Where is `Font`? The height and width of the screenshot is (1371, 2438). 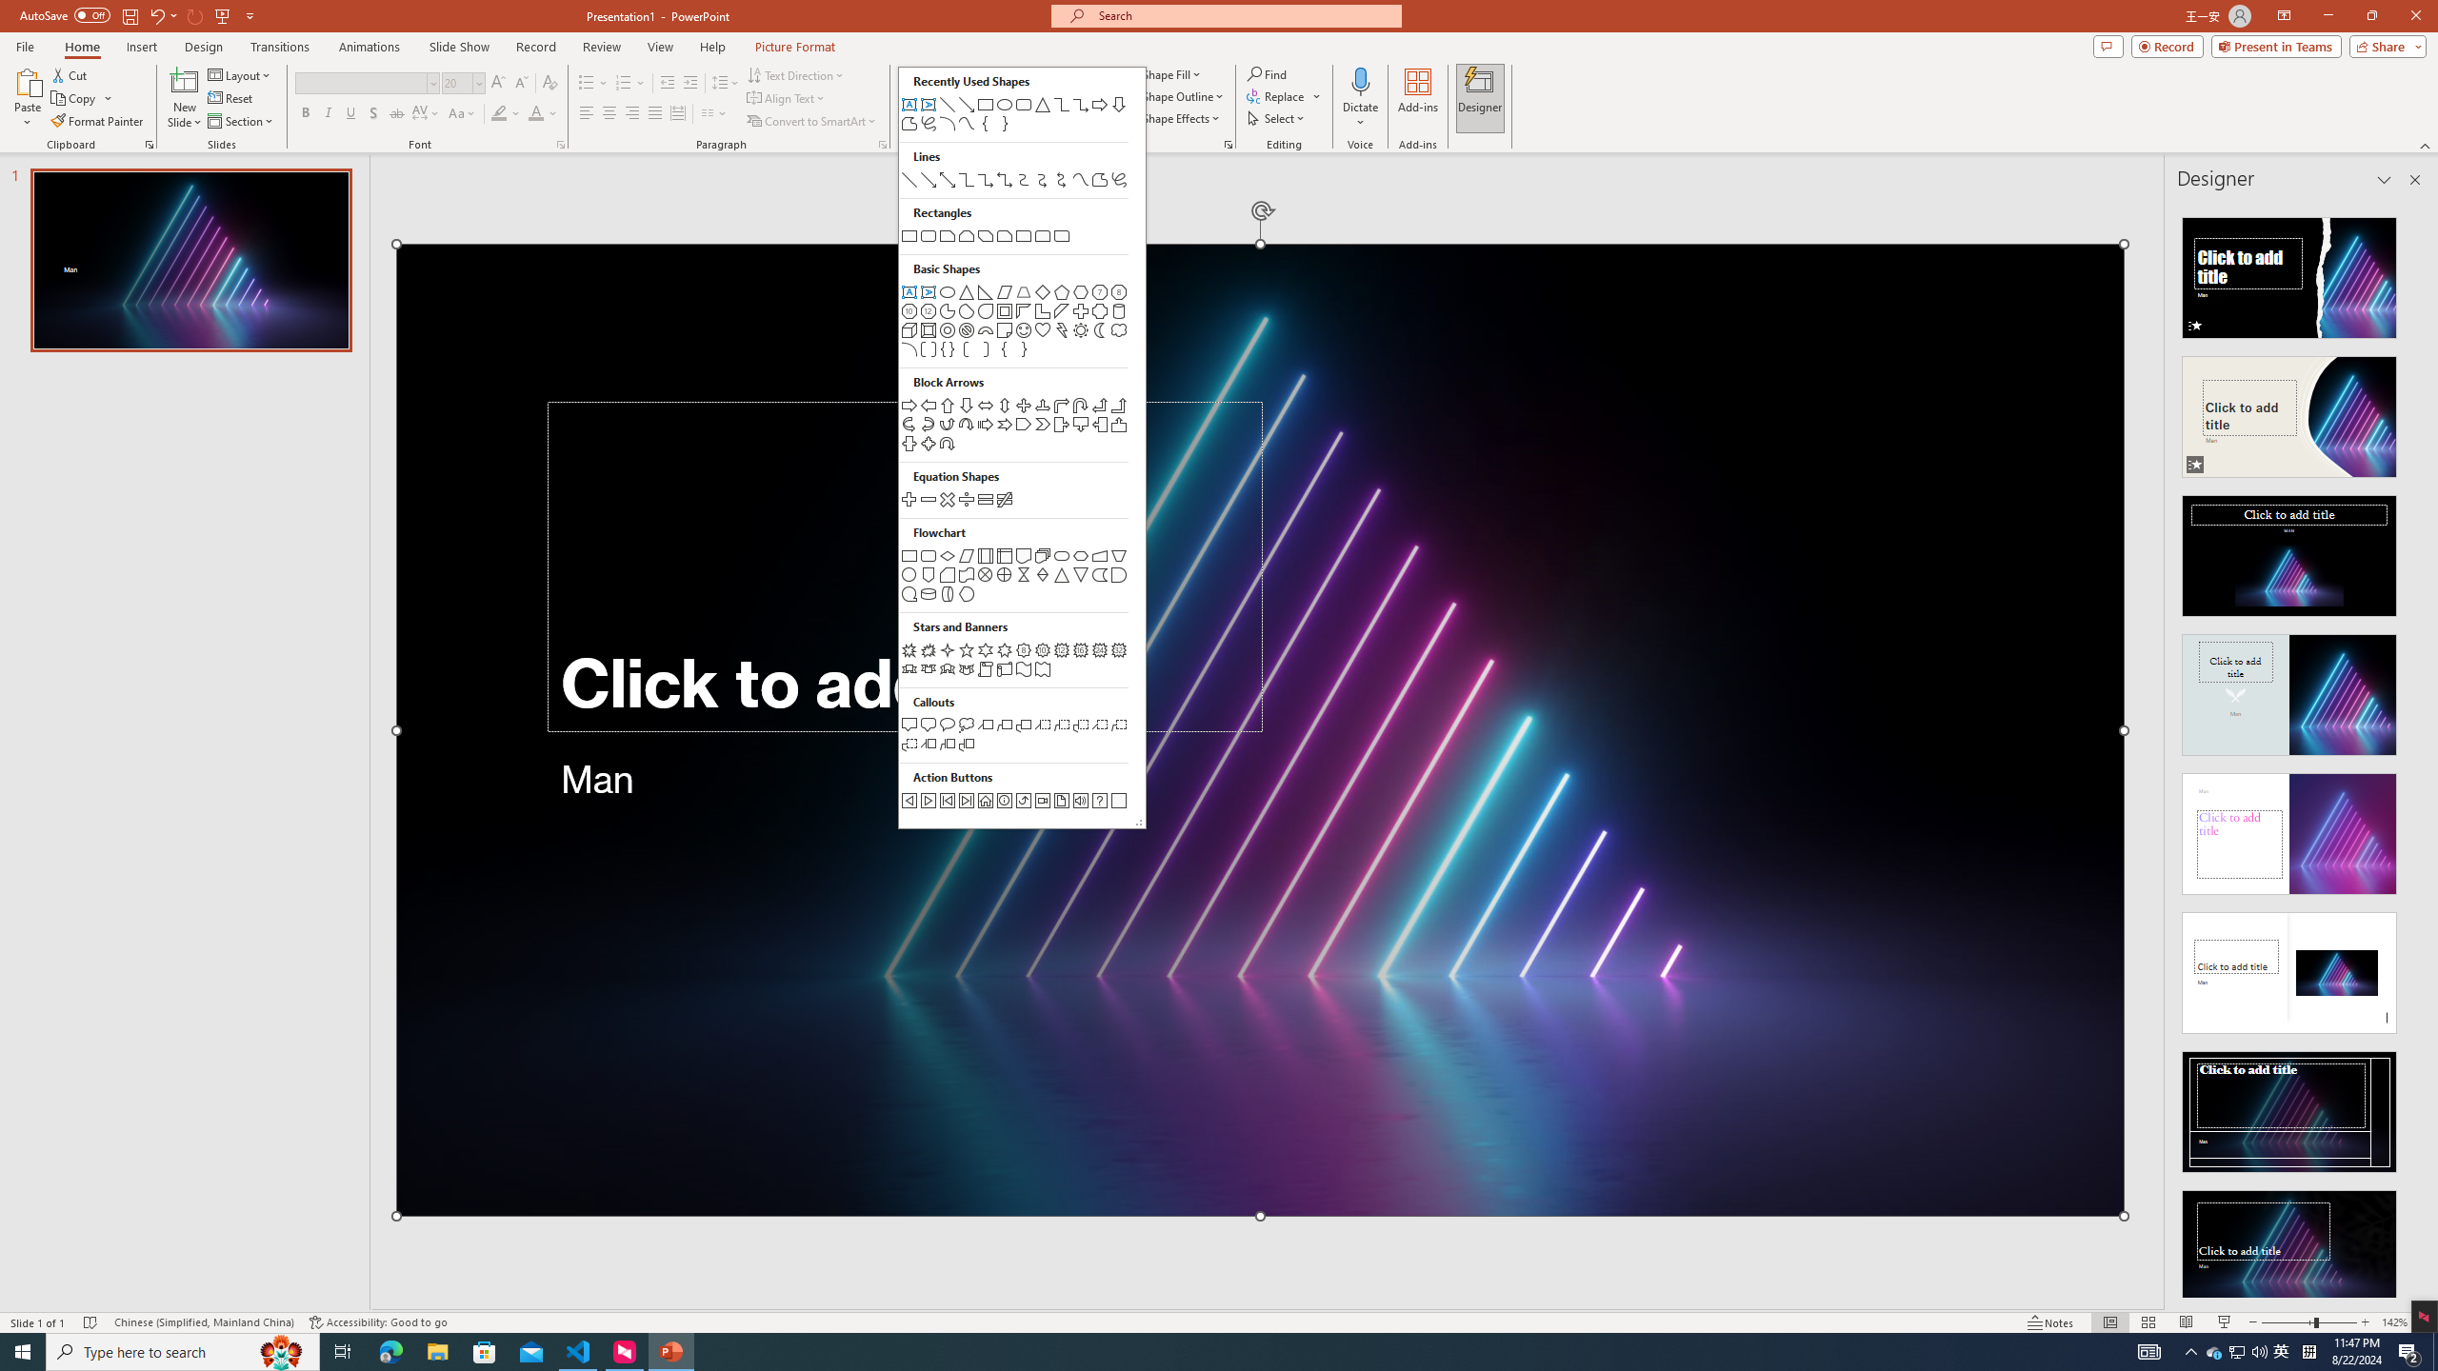
Font is located at coordinates (360, 82).